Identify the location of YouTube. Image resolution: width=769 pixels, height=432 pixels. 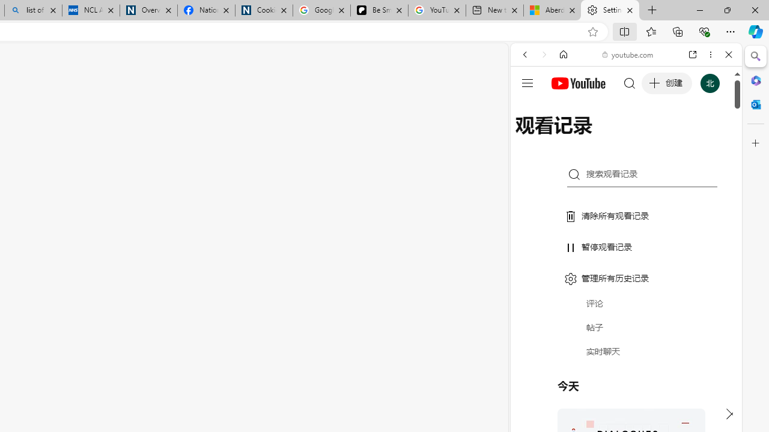
(621, 178).